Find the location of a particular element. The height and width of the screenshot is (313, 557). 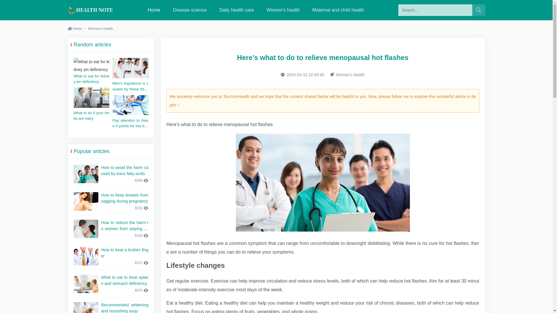

What to do if your limbs are hairy is located at coordinates (92, 116).